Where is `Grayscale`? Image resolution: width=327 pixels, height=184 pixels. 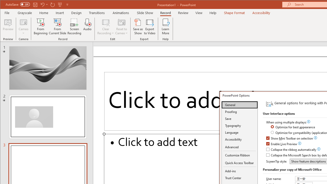 Grayscale is located at coordinates (25, 13).